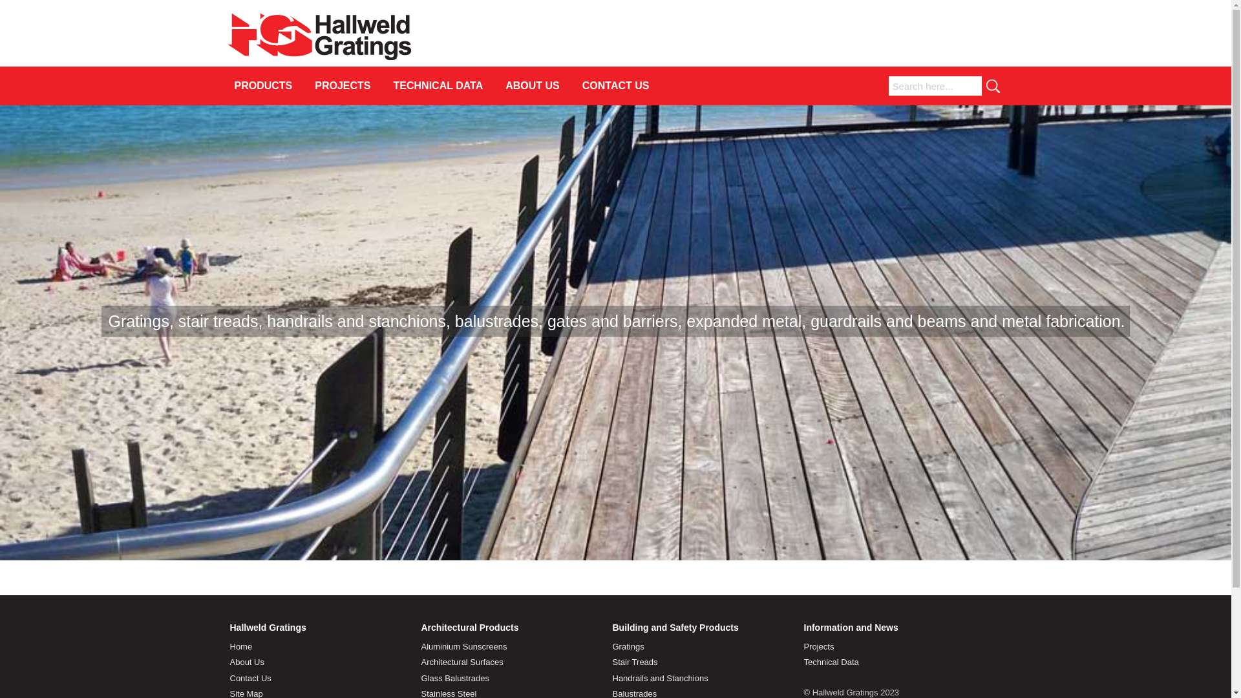 This screenshot has width=1241, height=698. Describe the element at coordinates (571, 190) in the screenshot. I see `architectural products` at that location.